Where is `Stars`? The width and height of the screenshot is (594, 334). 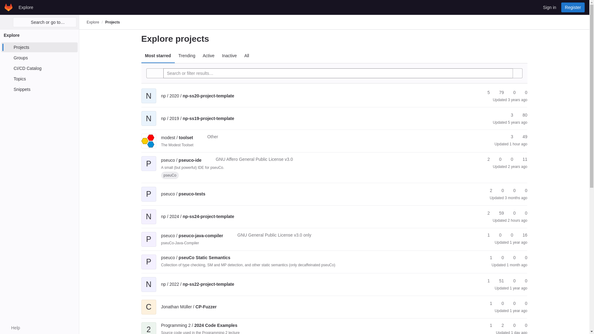 Stars is located at coordinates (486, 92).